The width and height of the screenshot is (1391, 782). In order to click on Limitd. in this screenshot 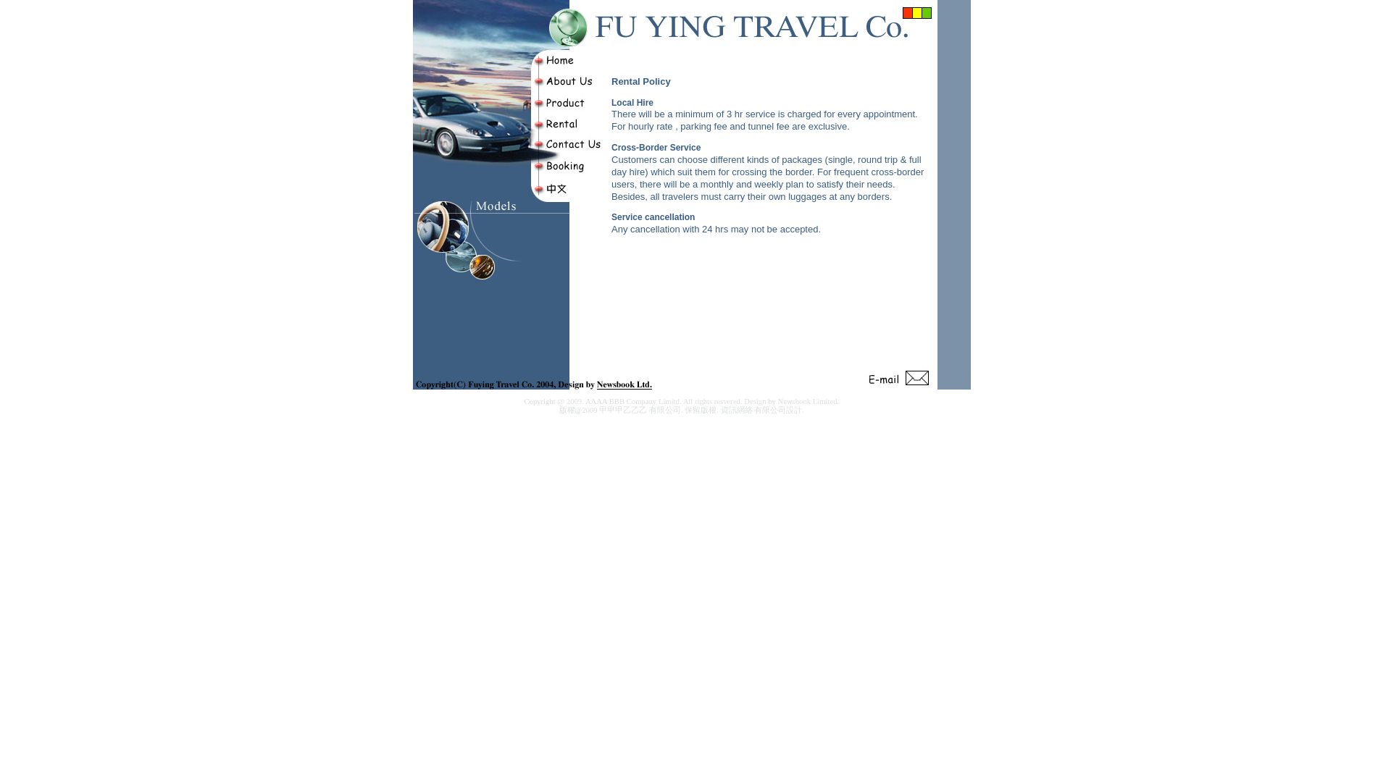, I will do `click(669, 401)`.